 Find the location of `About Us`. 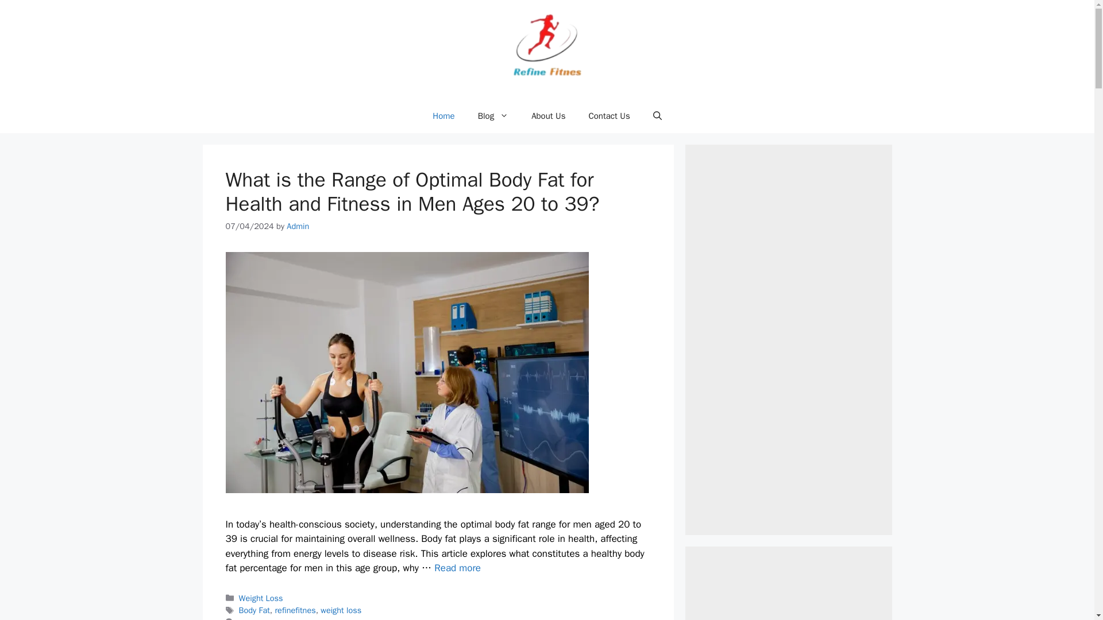

About Us is located at coordinates (548, 116).